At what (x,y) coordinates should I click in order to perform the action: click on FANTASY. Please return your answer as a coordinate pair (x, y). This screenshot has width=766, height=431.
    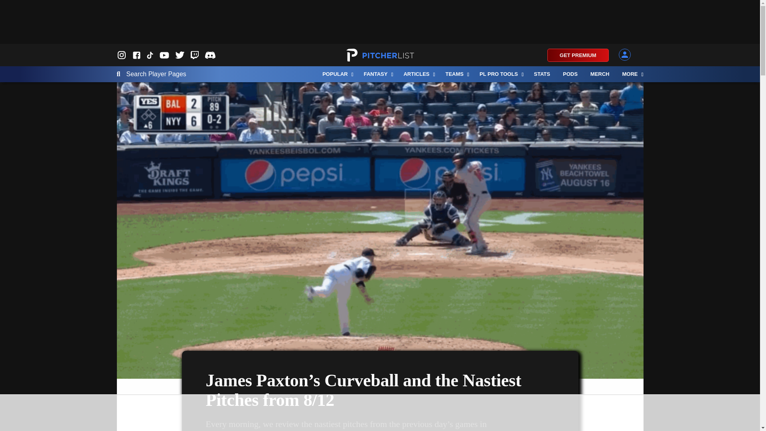
    Looking at the image, I should click on (377, 74).